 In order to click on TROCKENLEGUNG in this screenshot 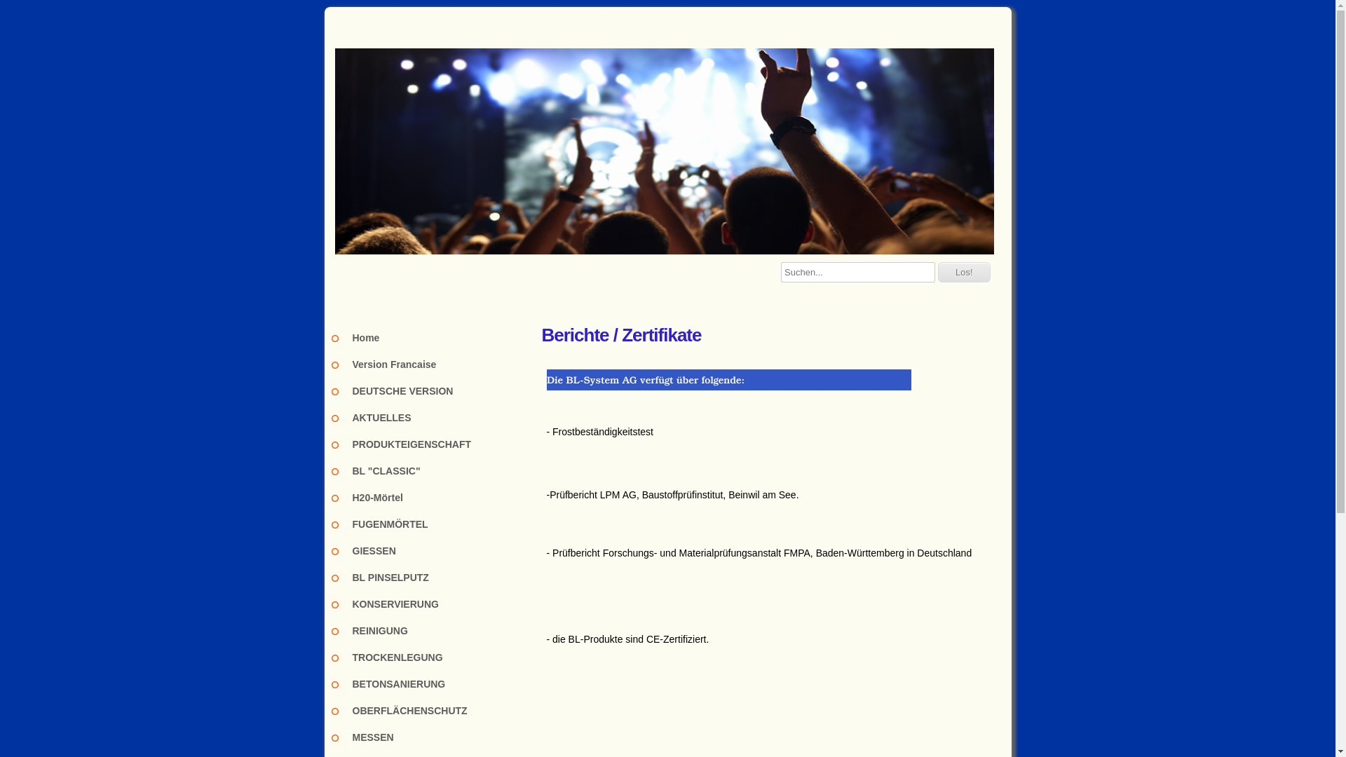, I will do `click(436, 657)`.